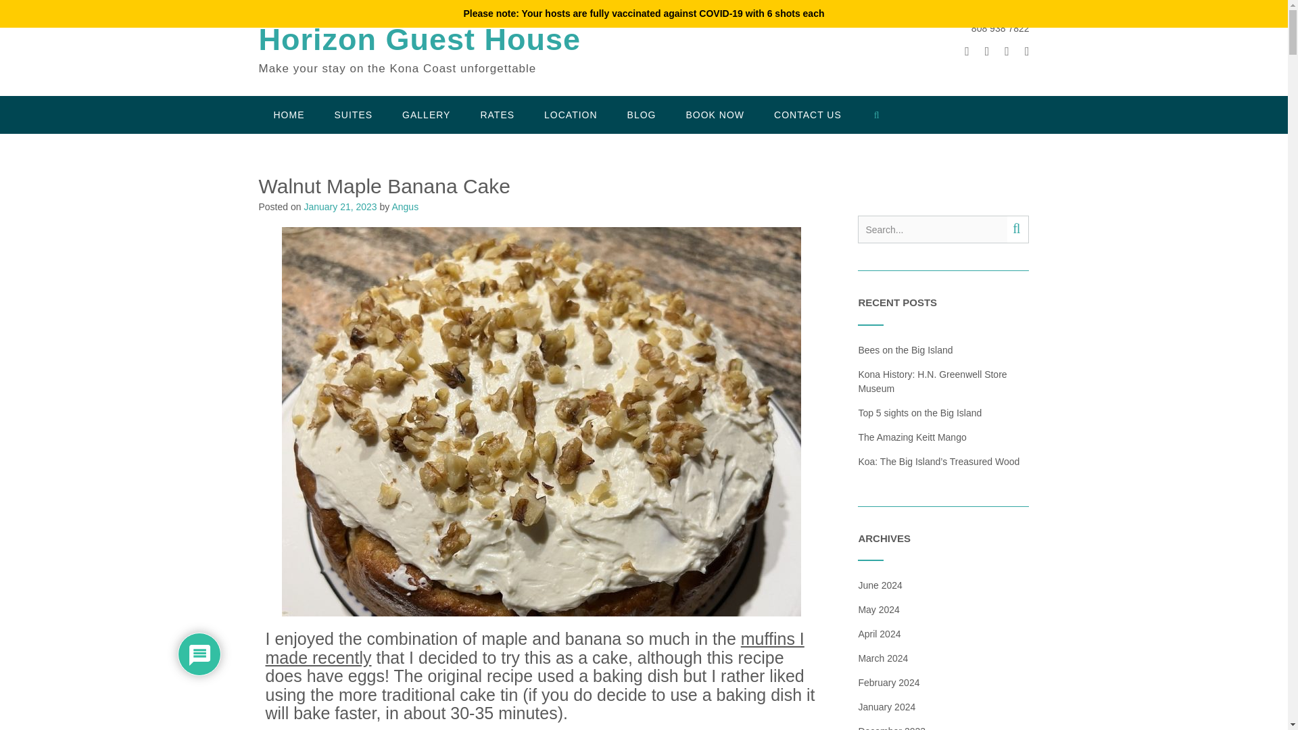  Describe the element at coordinates (339, 207) in the screenshot. I see `January 21, 2023` at that location.